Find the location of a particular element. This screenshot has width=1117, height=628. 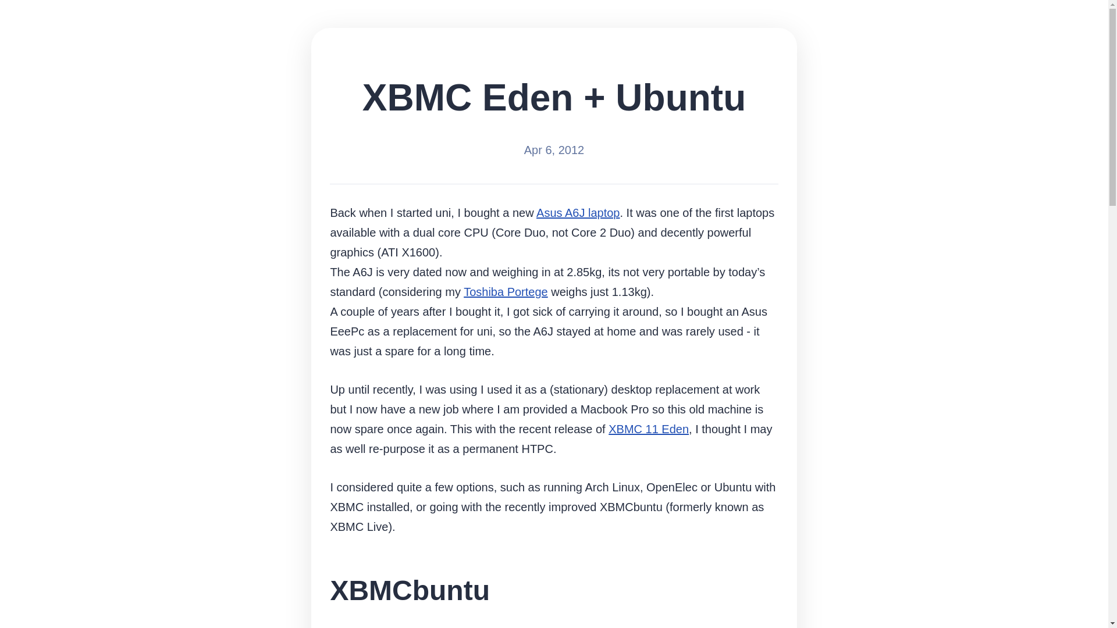

Asus A6J laptop is located at coordinates (578, 213).